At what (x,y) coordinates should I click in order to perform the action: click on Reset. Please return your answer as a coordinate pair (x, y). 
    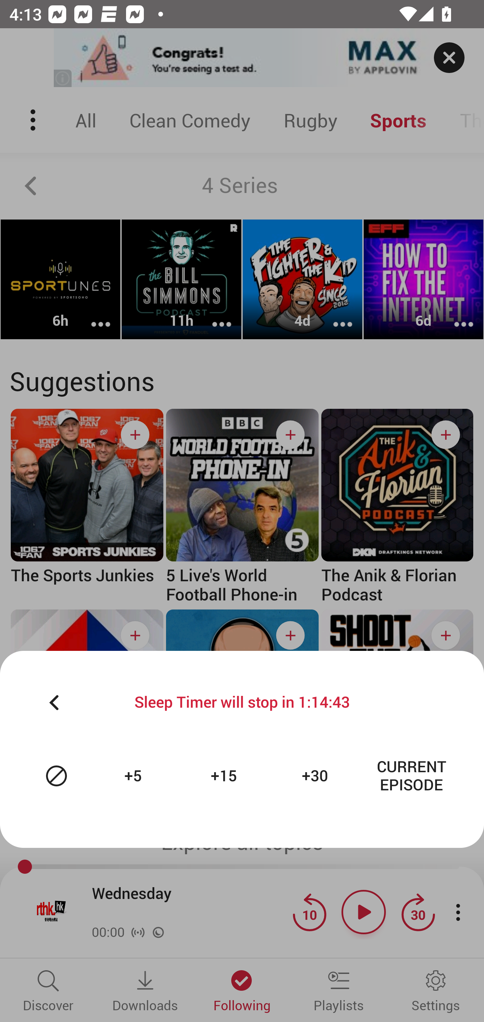
    Looking at the image, I should click on (56, 776).